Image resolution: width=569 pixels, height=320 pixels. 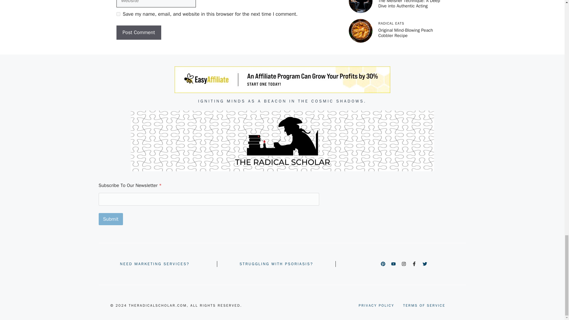 What do you see at coordinates (118, 14) in the screenshot?
I see `yes` at bounding box center [118, 14].